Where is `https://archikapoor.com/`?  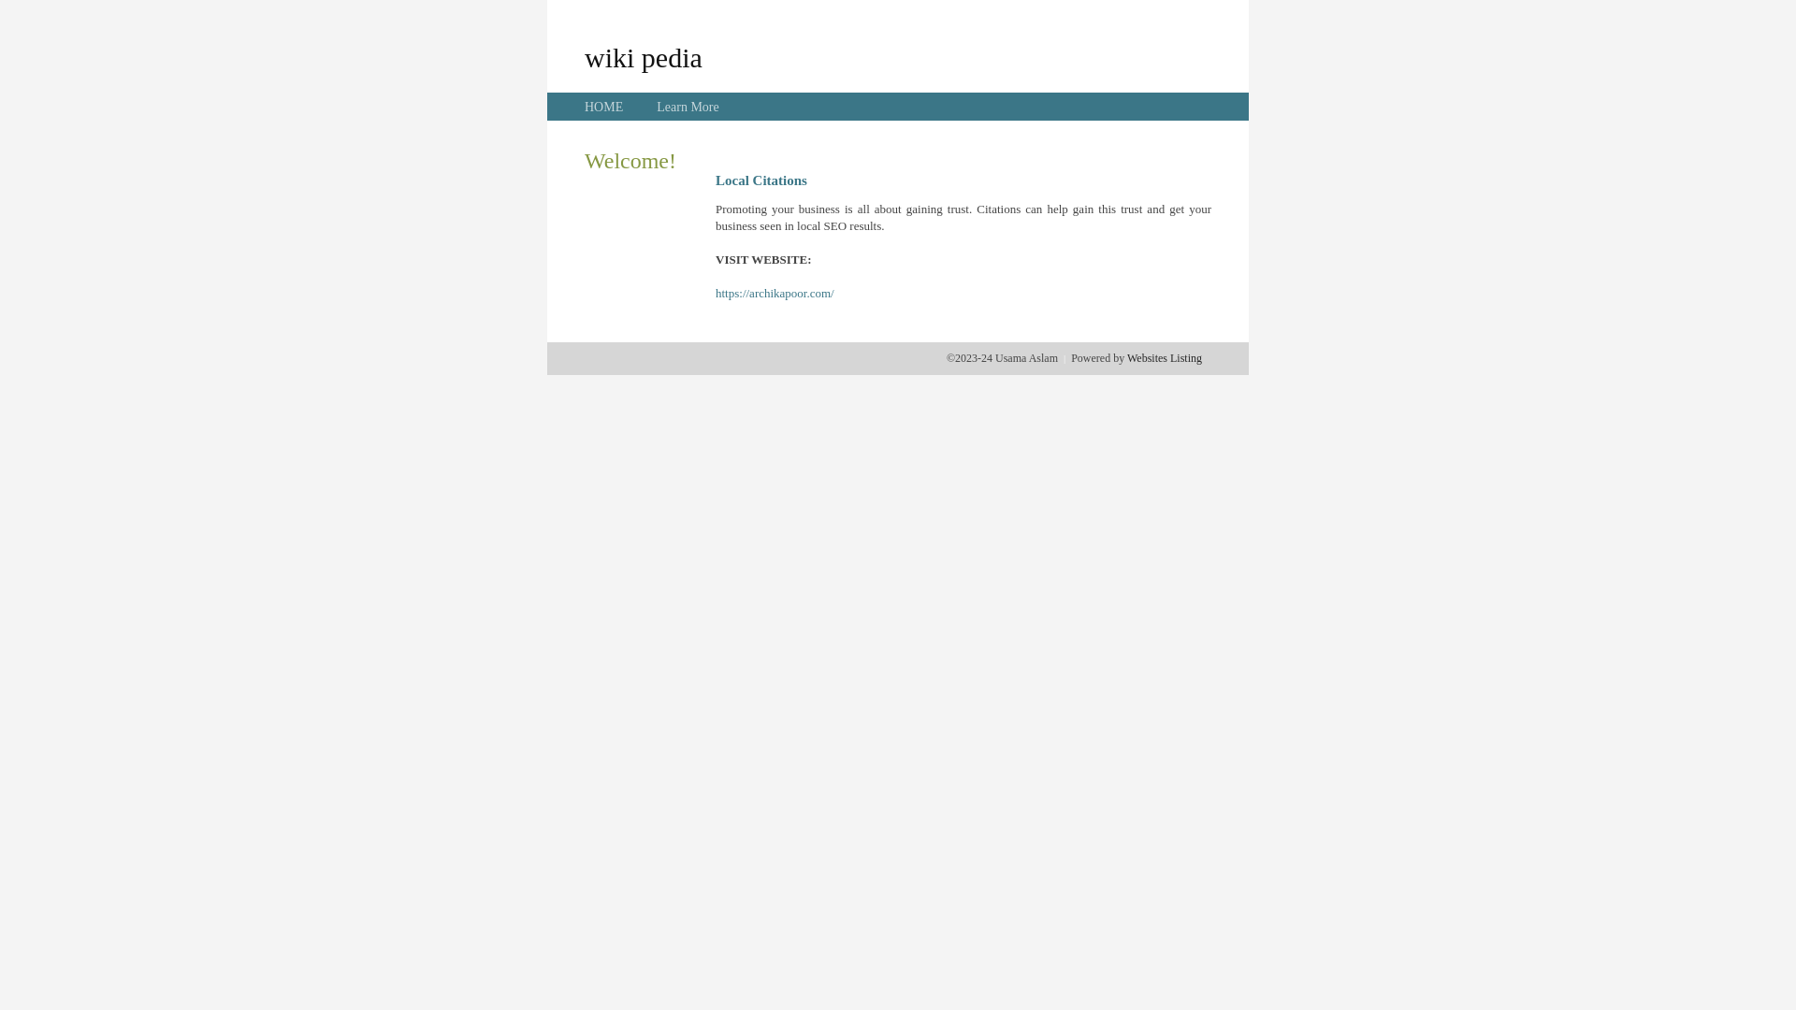 https://archikapoor.com/ is located at coordinates (775, 294).